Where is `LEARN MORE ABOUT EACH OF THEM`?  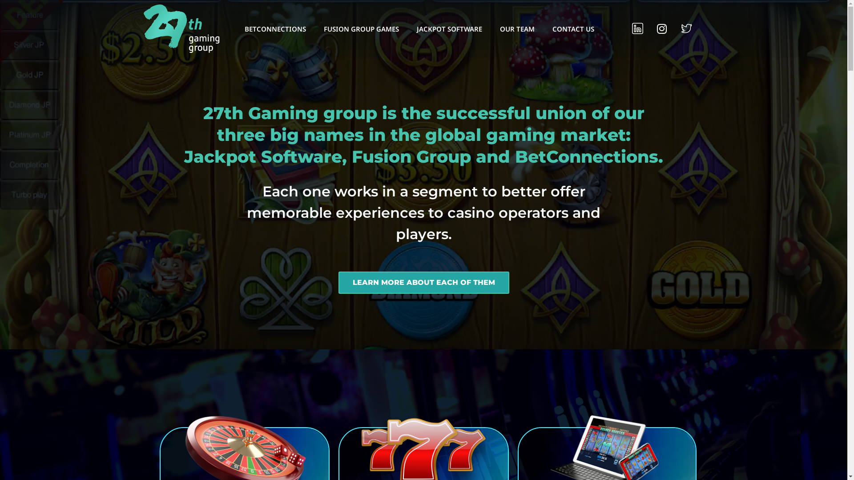 LEARN MORE ABOUT EACH OF THEM is located at coordinates (423, 283).